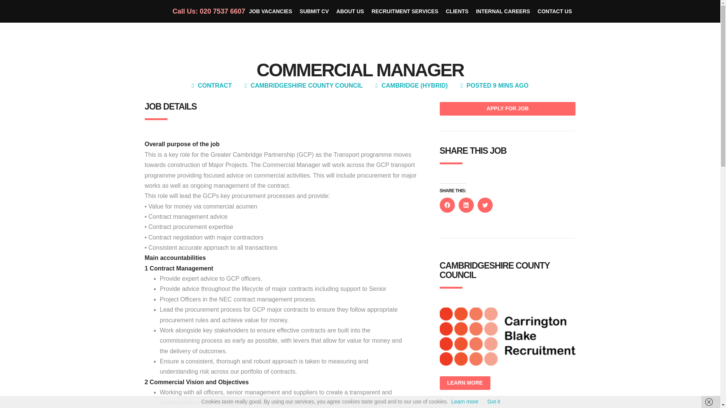 Image resolution: width=726 pixels, height=408 pixels. What do you see at coordinates (314, 11) in the screenshot?
I see `SUBMIT CV` at bounding box center [314, 11].